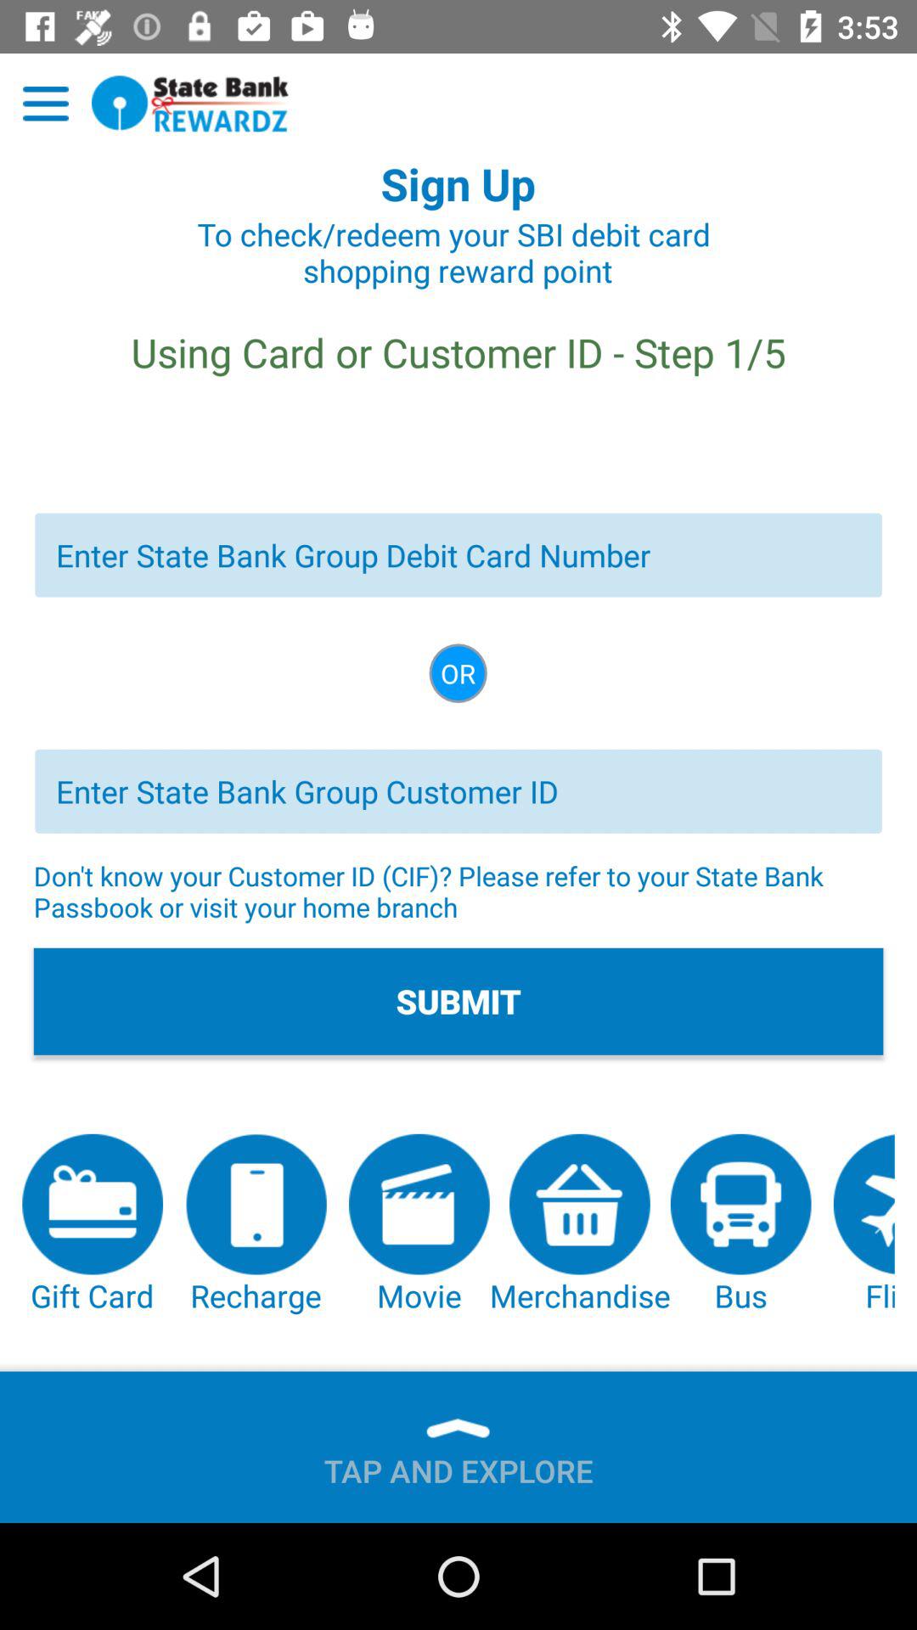 This screenshot has width=917, height=1630. I want to click on open app next to merchandise icon, so click(419, 1225).